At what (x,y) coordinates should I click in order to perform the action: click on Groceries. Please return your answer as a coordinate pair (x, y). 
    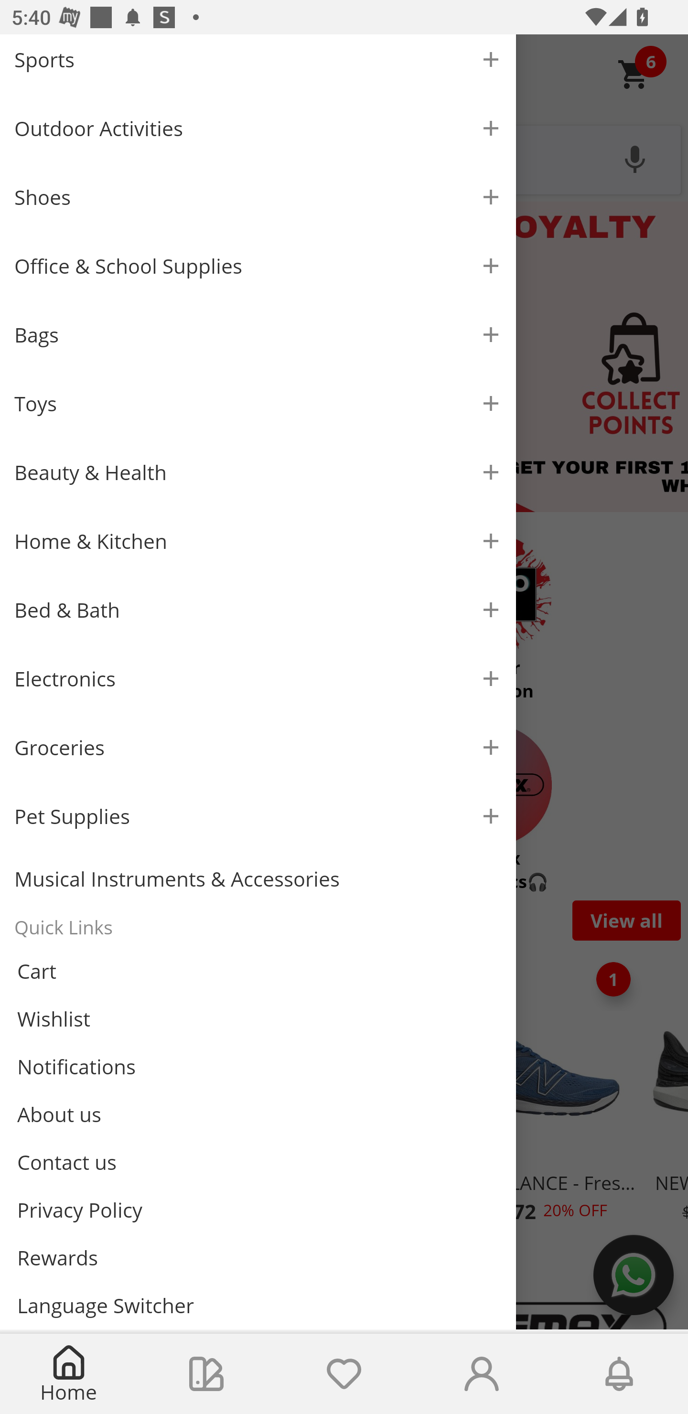
    Looking at the image, I should click on (258, 747).